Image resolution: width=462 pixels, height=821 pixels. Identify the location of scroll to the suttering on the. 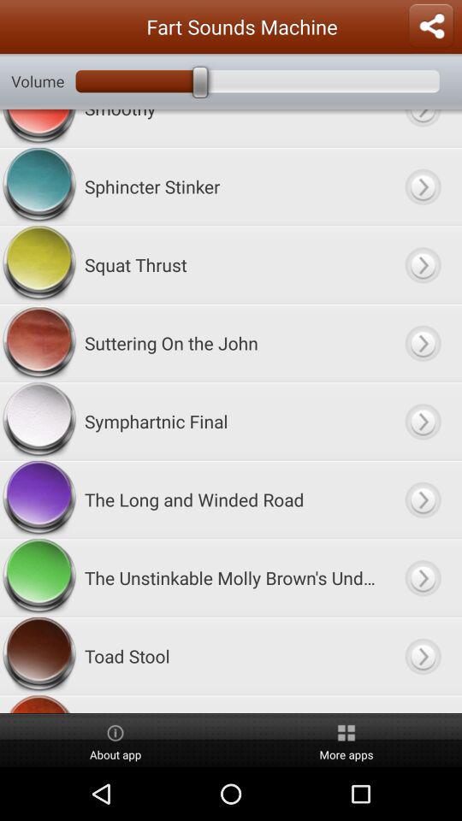
(231, 342).